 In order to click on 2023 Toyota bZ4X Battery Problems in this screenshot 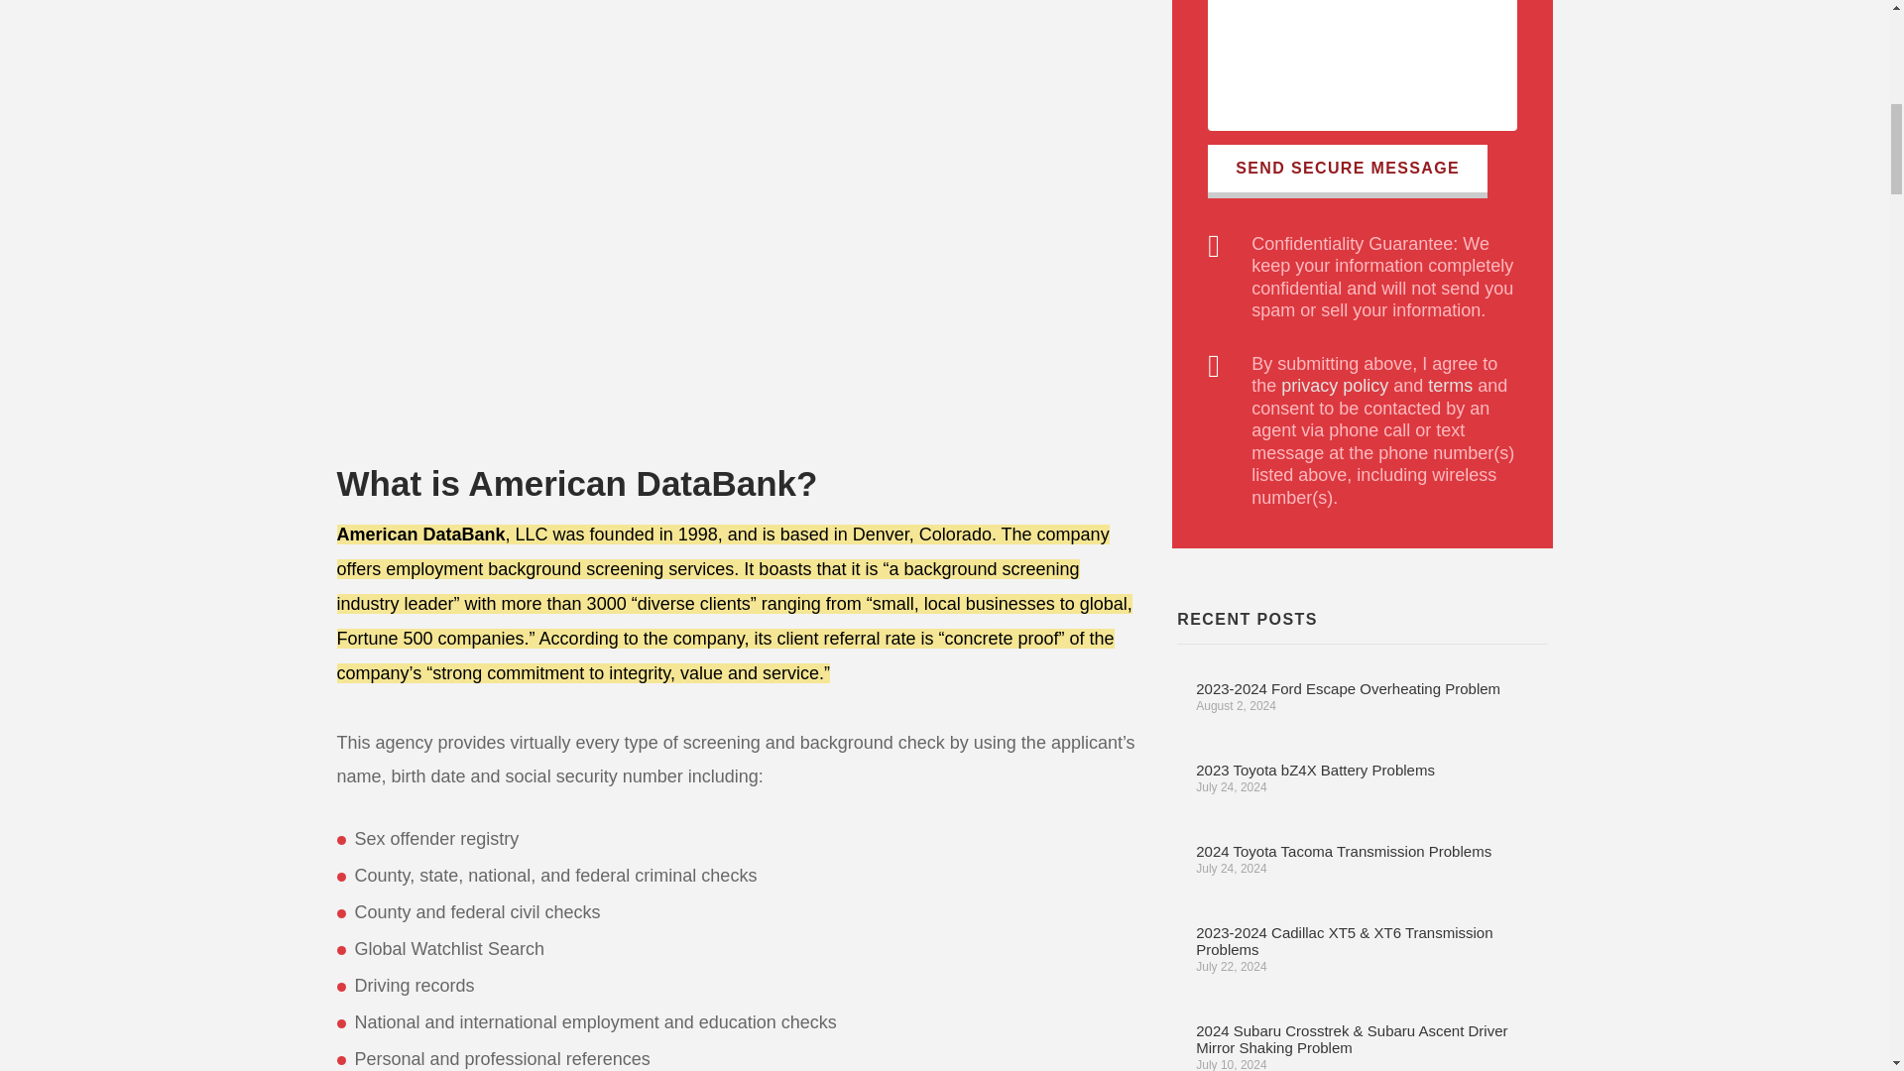, I will do `click(1315, 770)`.